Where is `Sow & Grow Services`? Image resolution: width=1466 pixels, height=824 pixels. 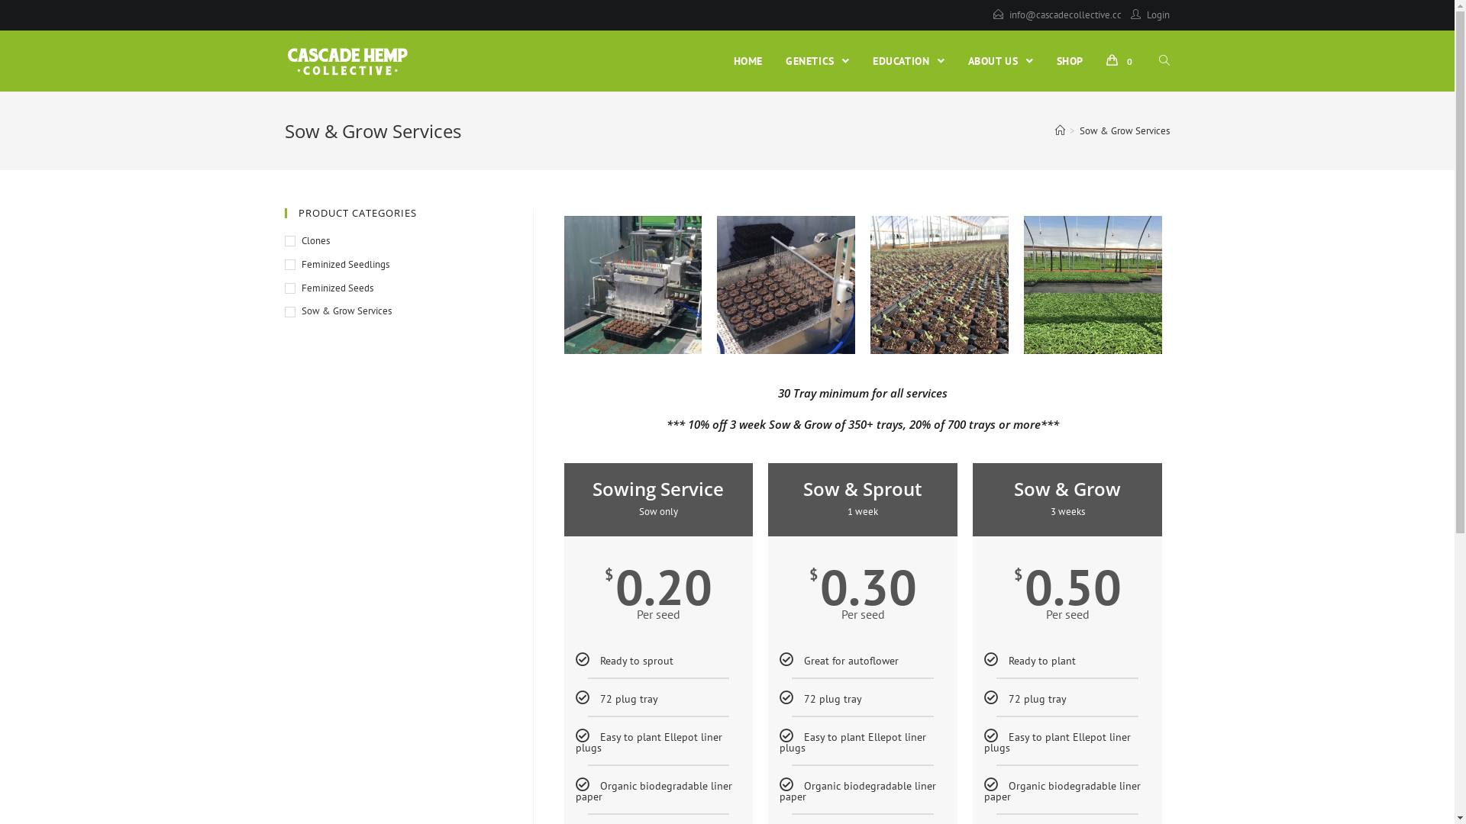 Sow & Grow Services is located at coordinates (397, 311).